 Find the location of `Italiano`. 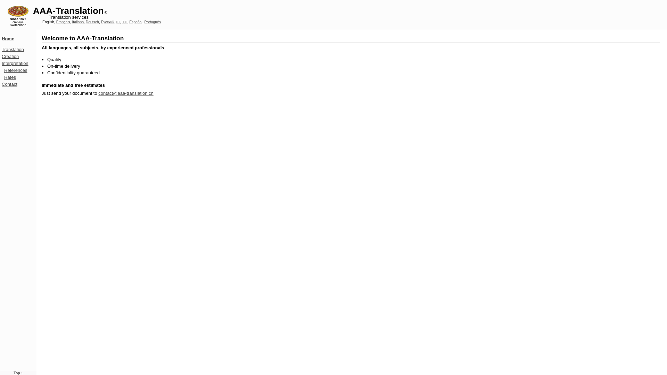

Italiano is located at coordinates (78, 22).